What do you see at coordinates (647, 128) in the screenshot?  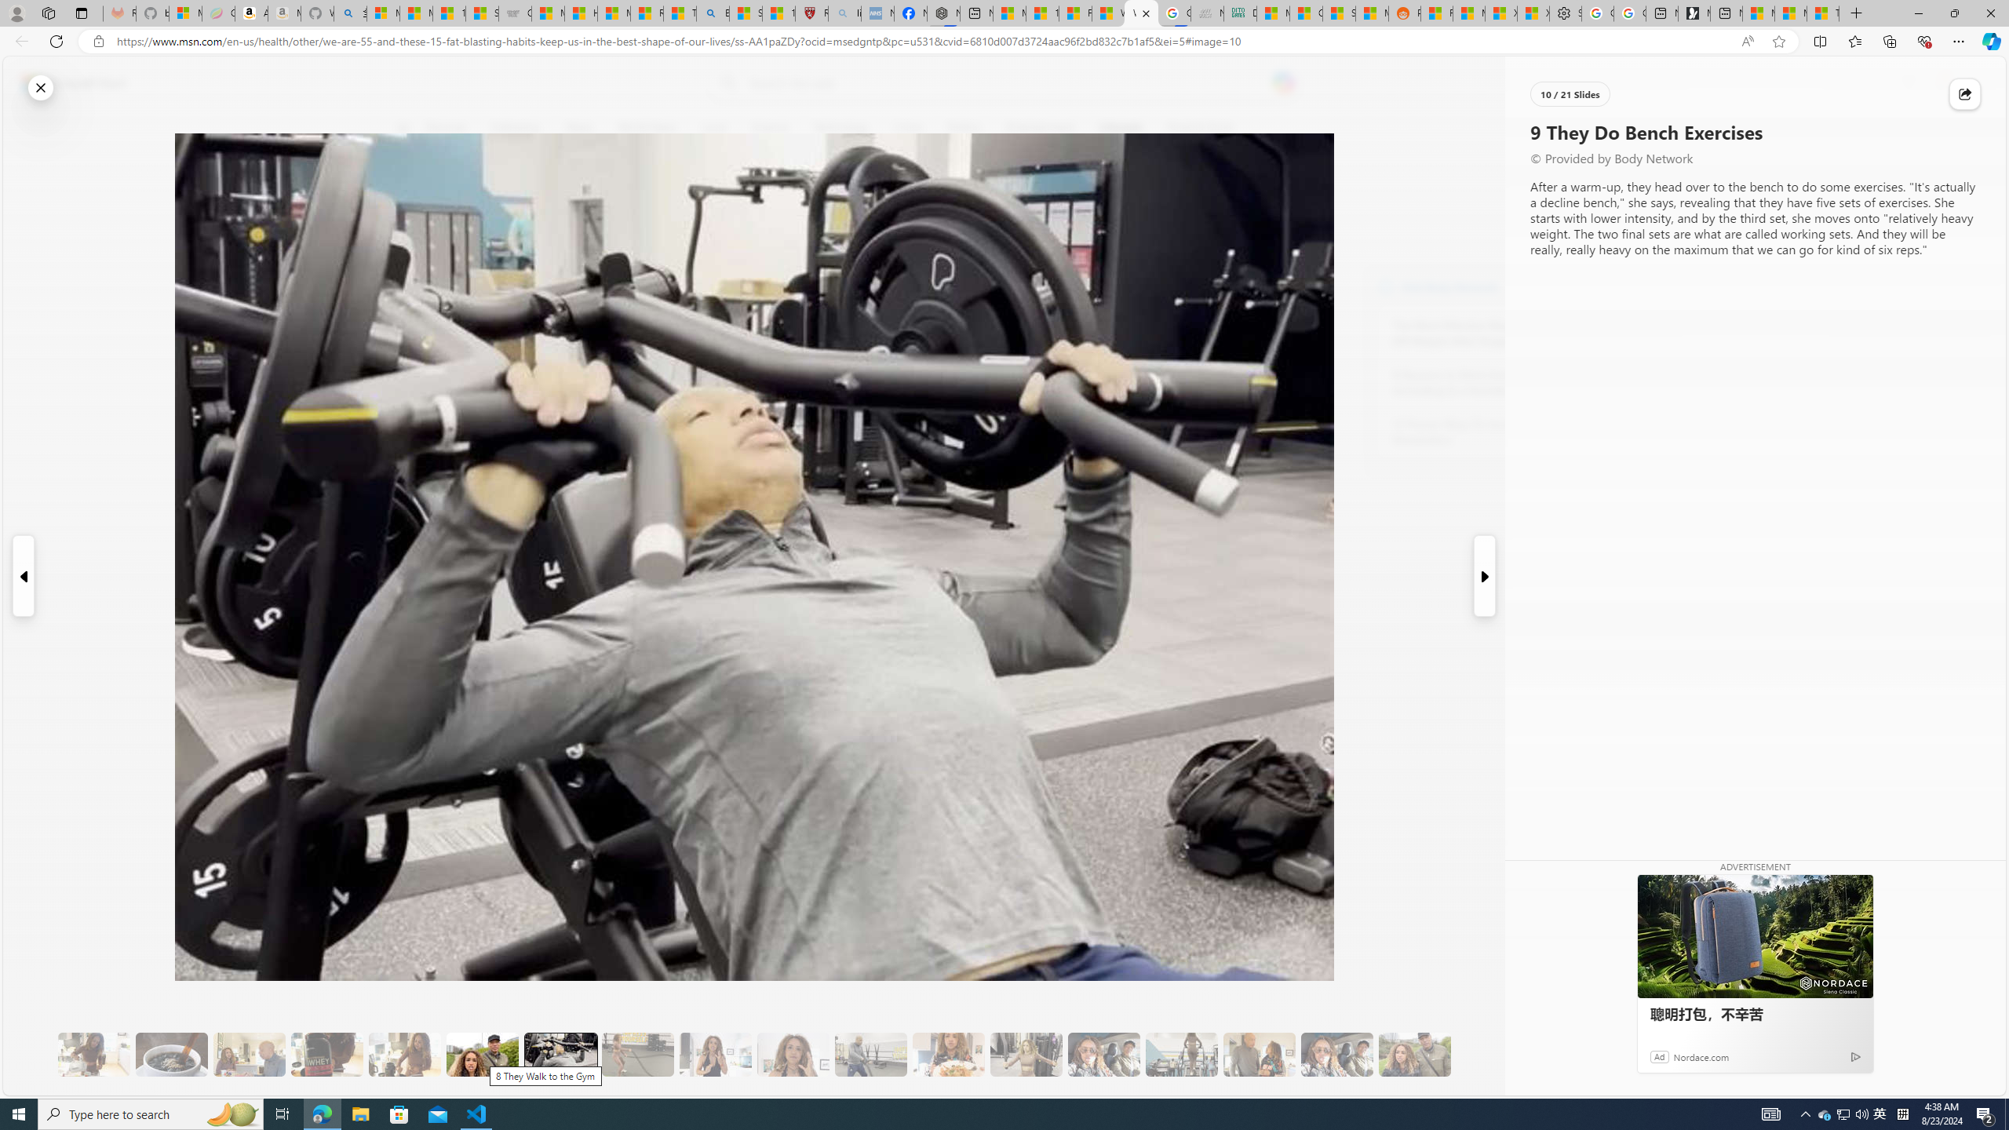 I see `World News` at bounding box center [647, 128].